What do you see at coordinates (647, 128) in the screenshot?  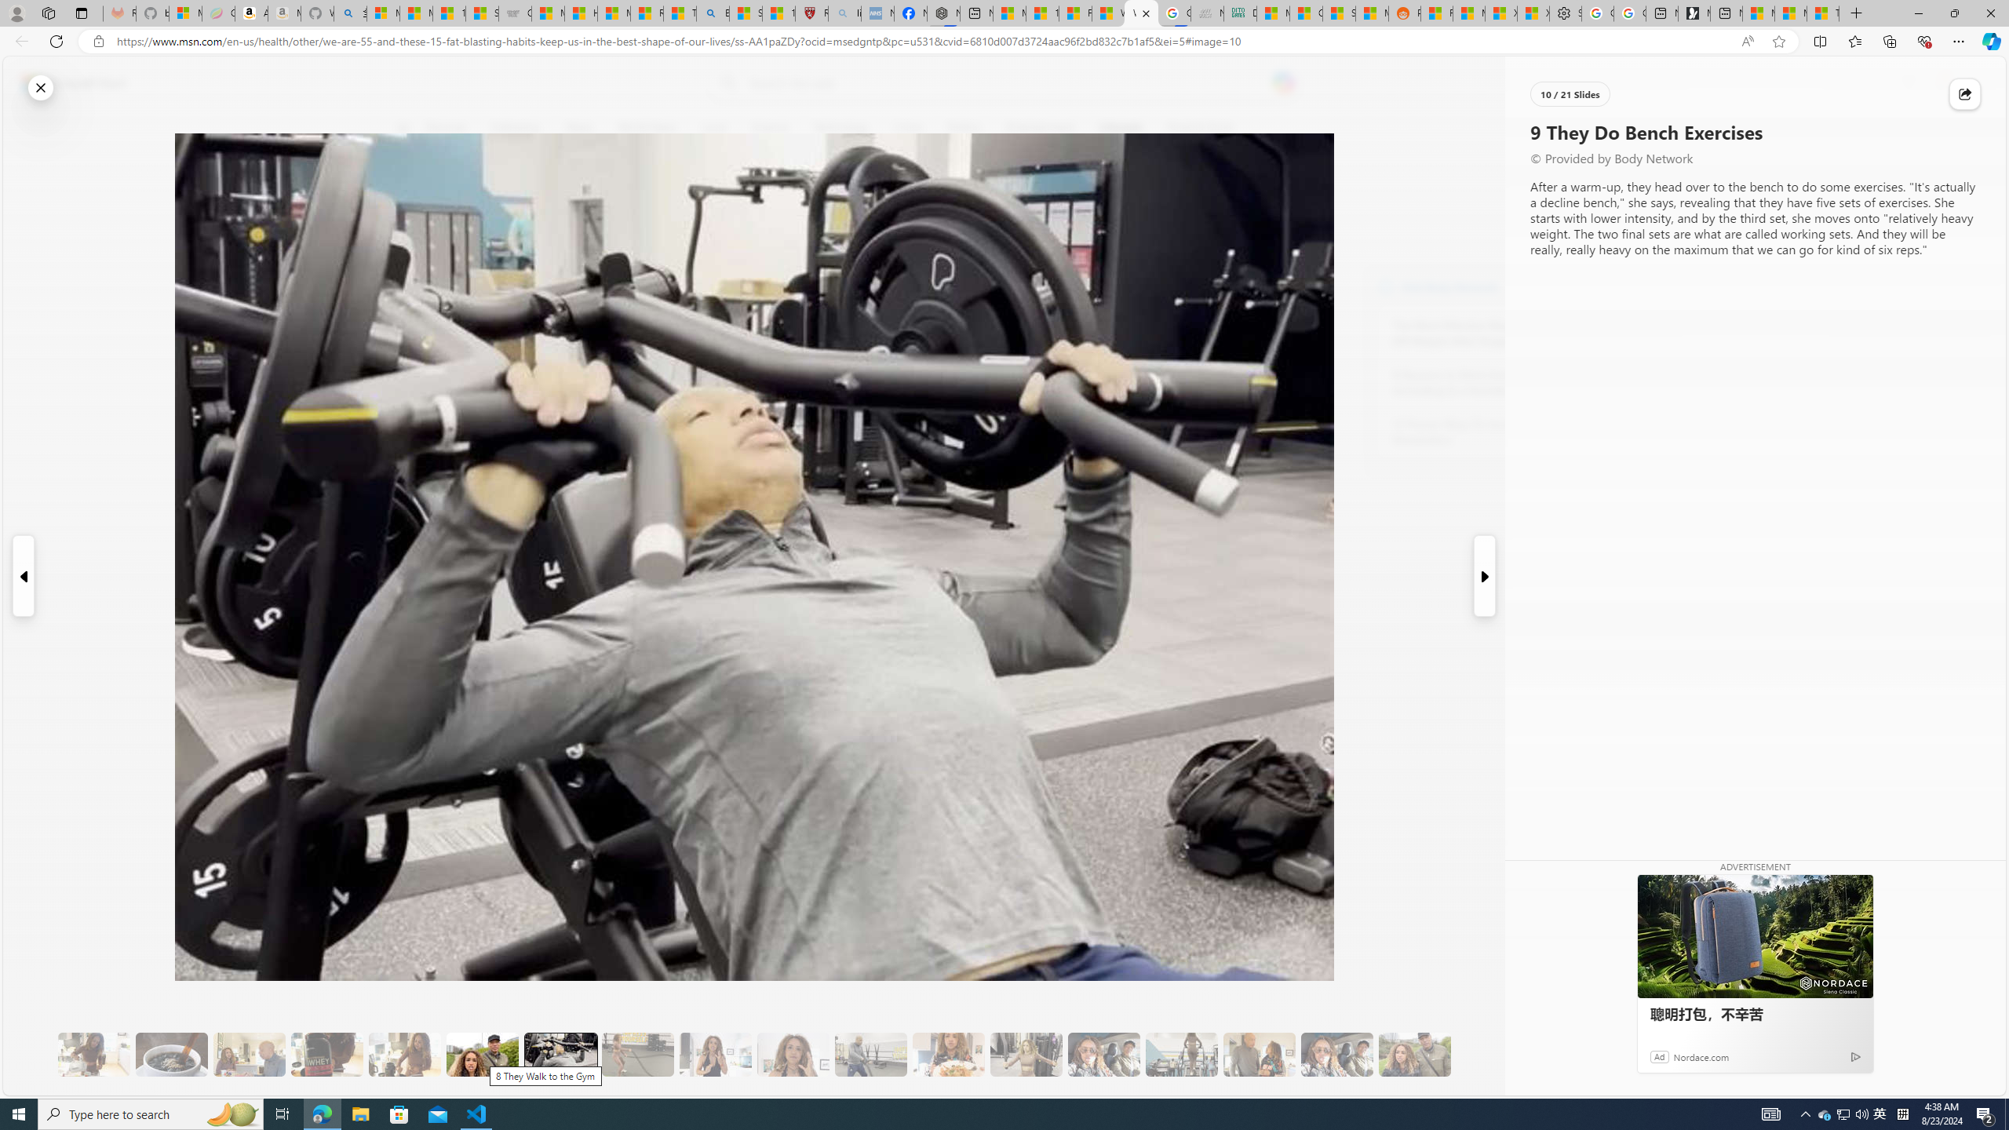 I see `World News` at bounding box center [647, 128].